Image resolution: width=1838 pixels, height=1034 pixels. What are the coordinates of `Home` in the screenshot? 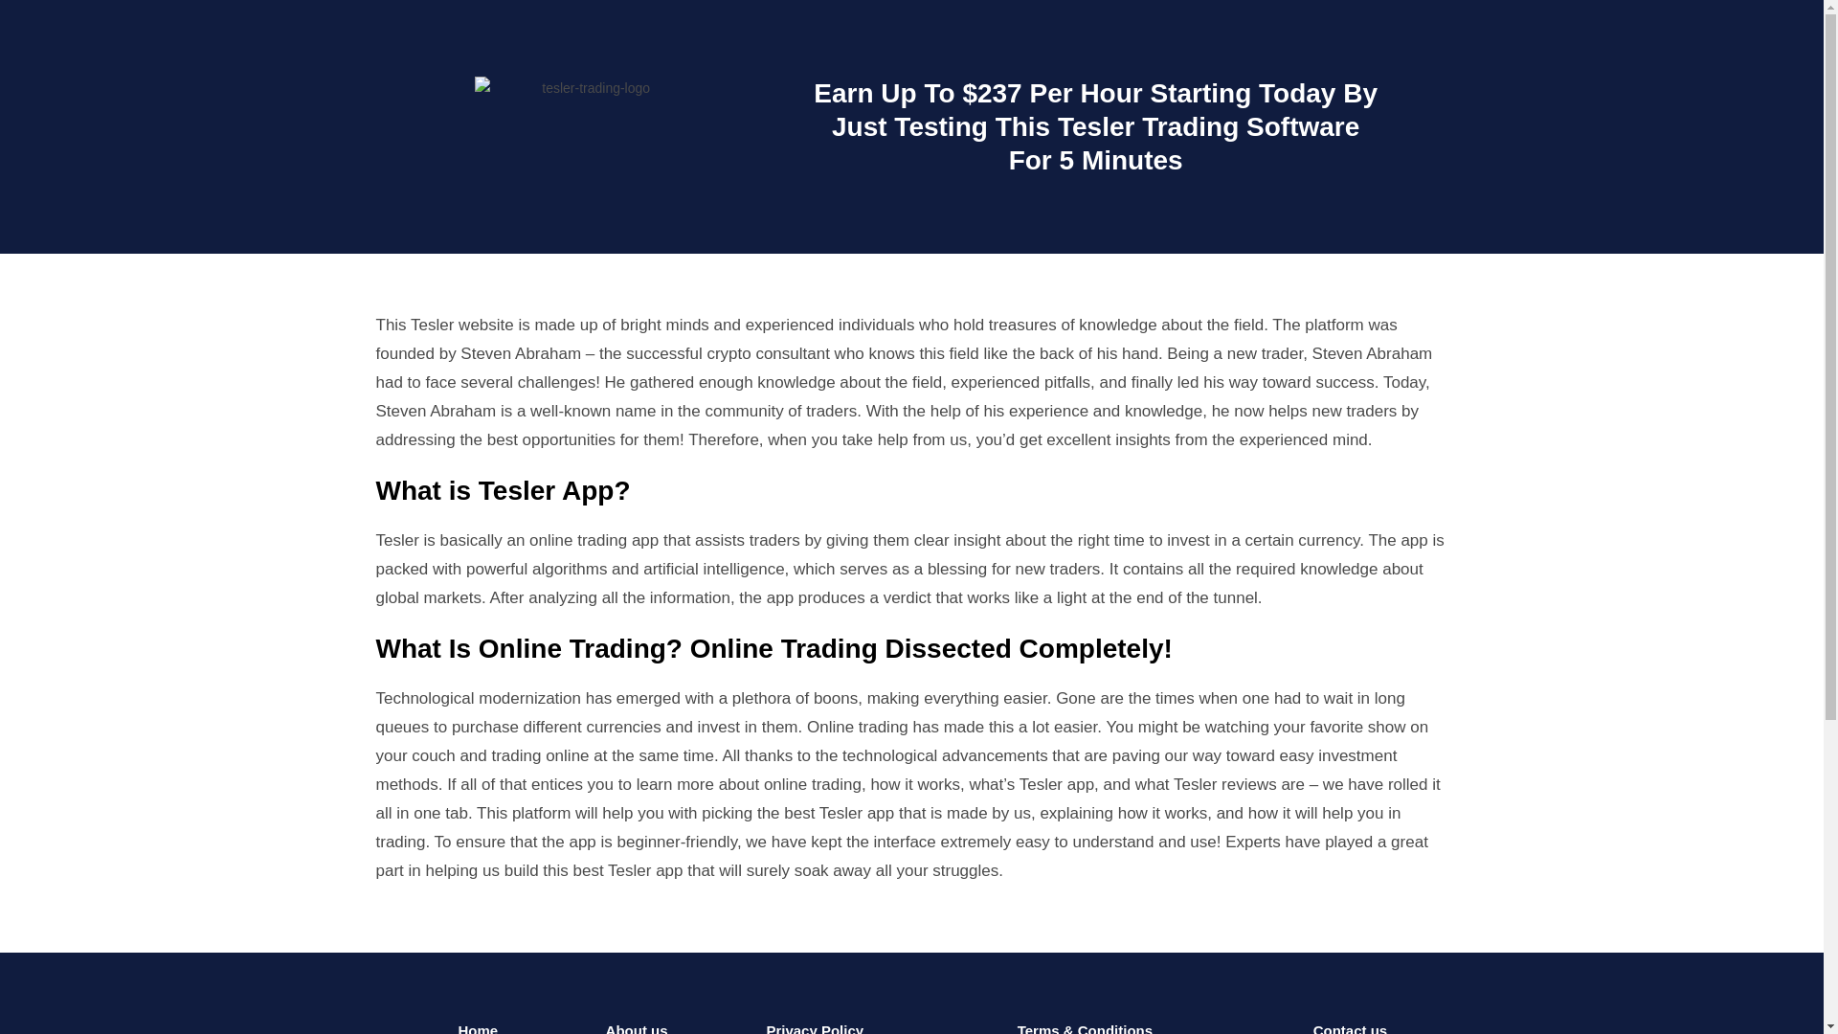 It's located at (478, 1028).